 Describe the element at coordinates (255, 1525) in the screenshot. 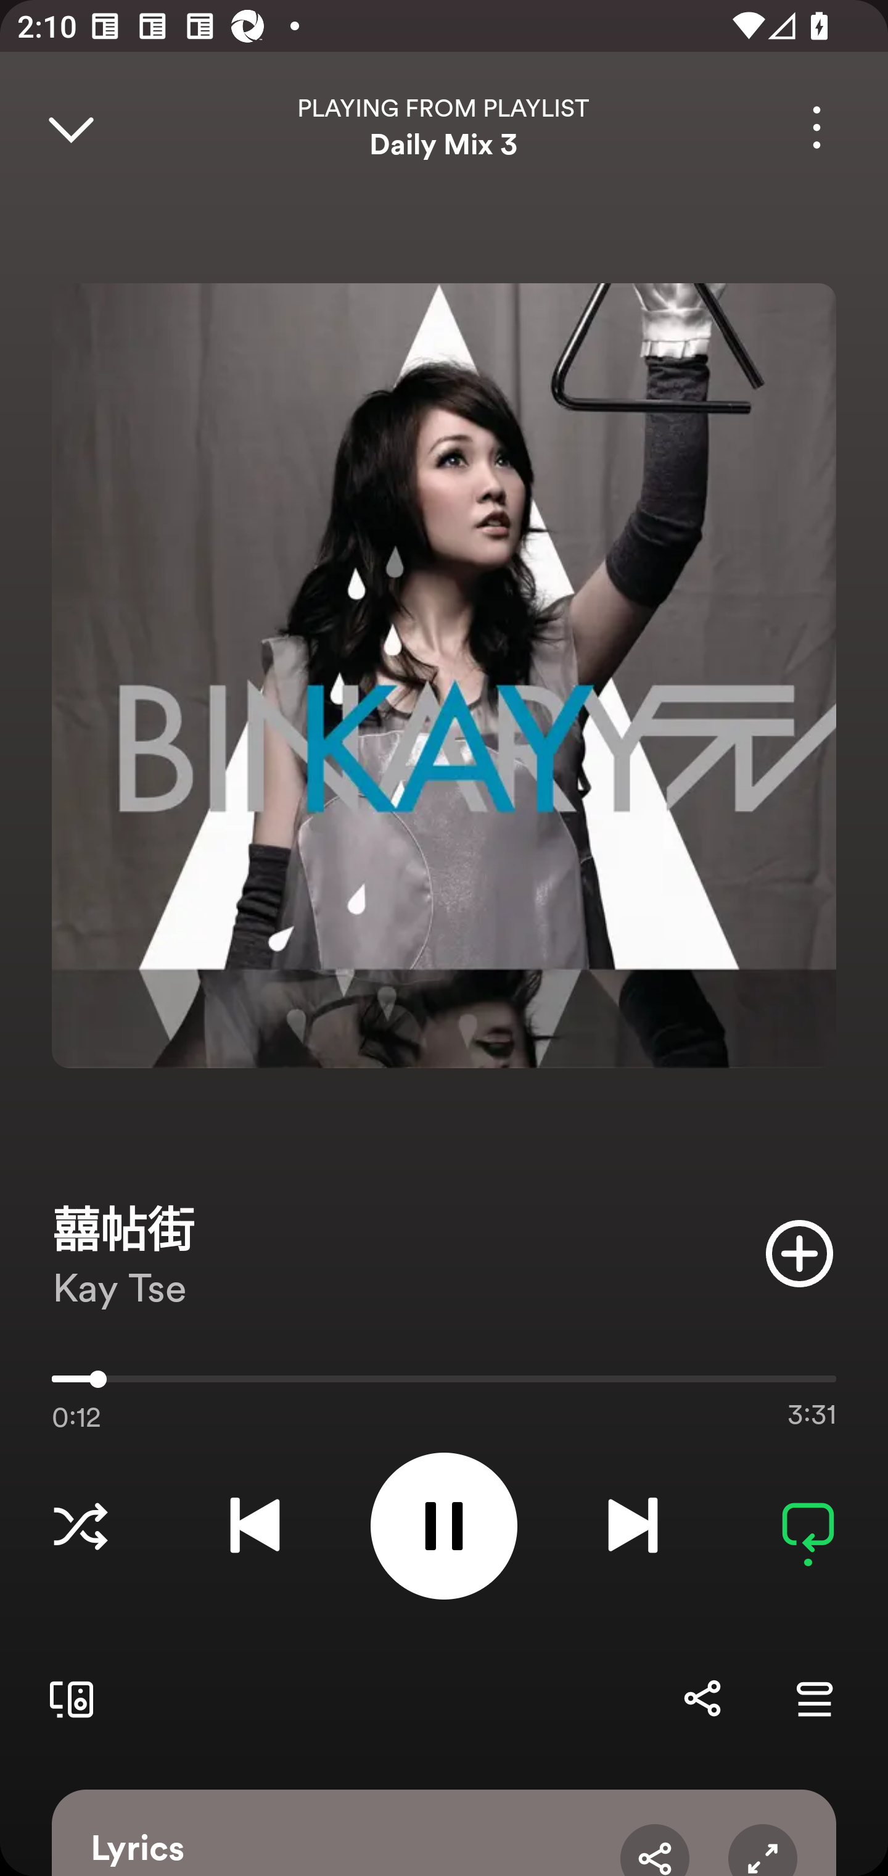

I see `Previous` at that location.